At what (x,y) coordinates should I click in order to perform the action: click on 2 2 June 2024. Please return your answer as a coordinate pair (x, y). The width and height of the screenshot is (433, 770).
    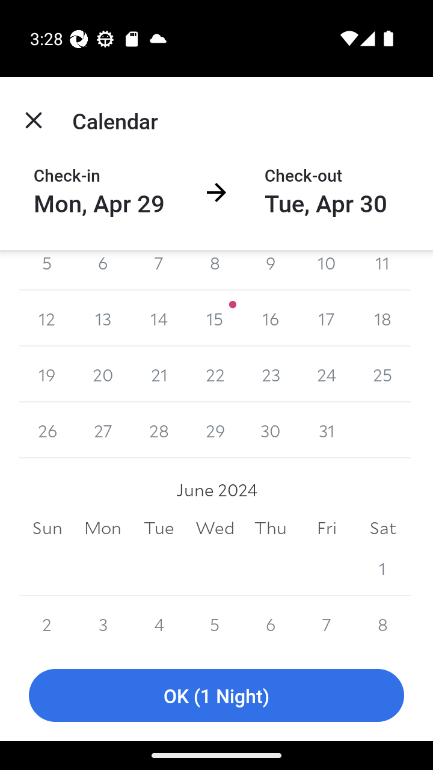
    Looking at the image, I should click on (47, 623).